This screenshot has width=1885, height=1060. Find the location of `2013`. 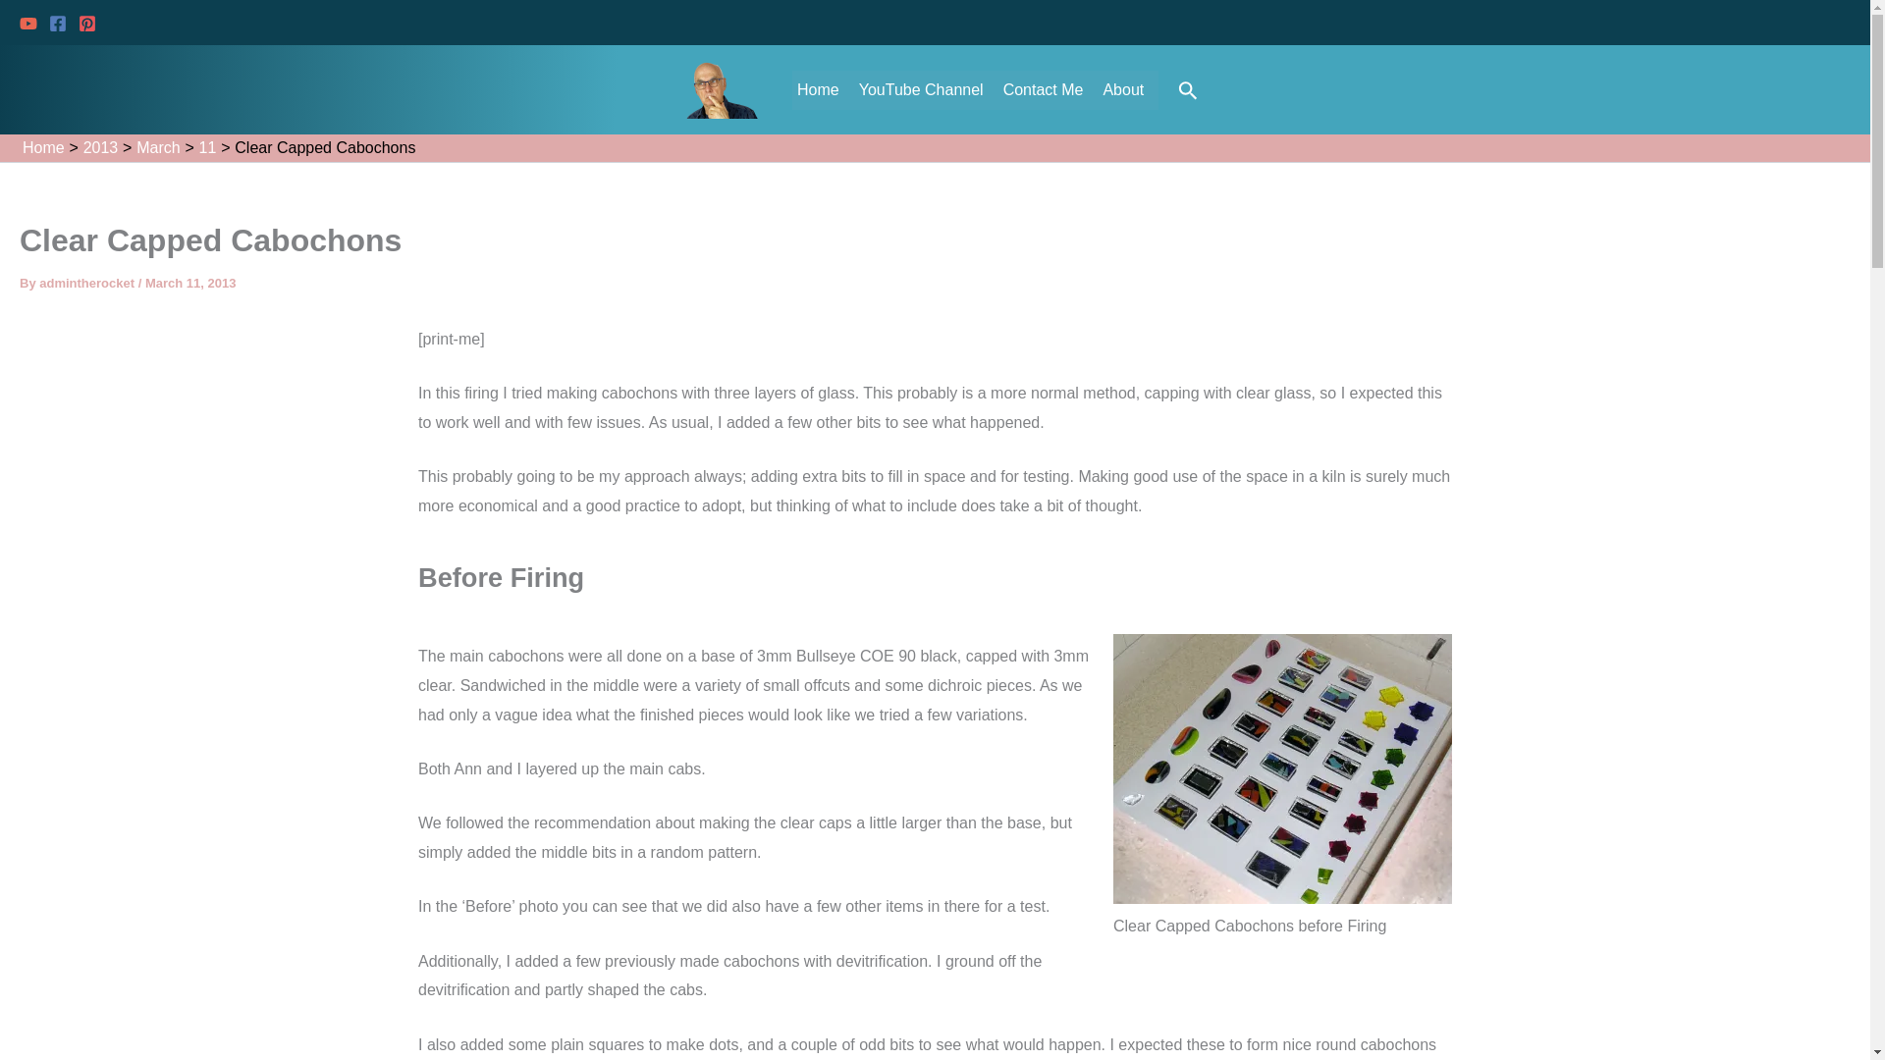

2013 is located at coordinates (100, 147).